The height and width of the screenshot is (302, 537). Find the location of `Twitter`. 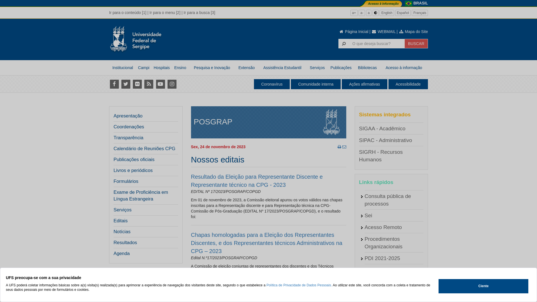

Twitter is located at coordinates (126, 84).